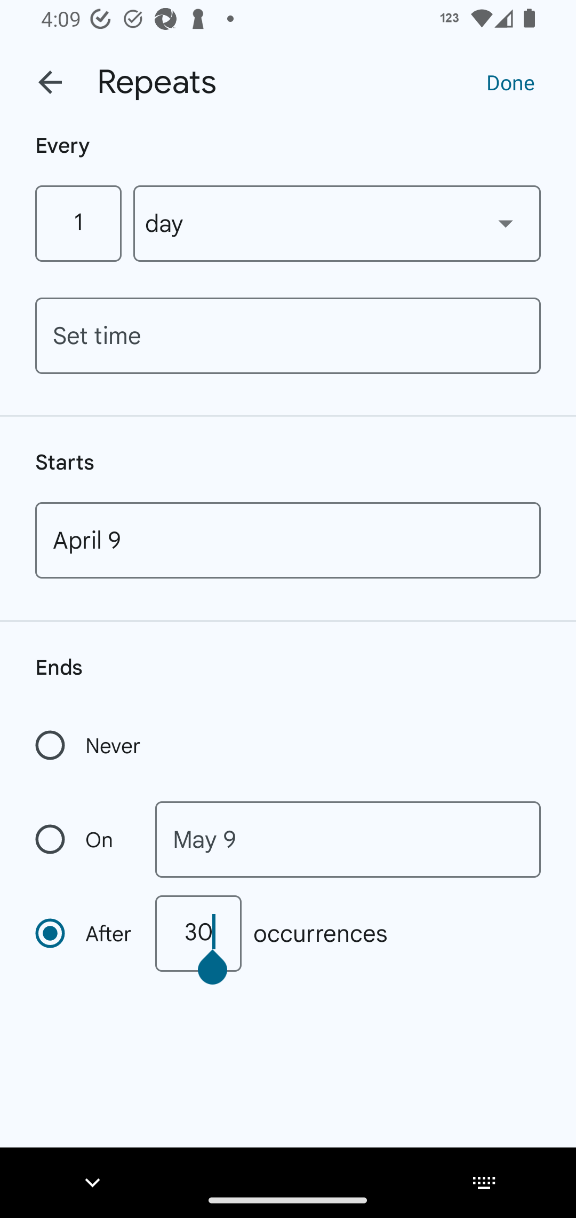  I want to click on April 9, so click(288, 540).